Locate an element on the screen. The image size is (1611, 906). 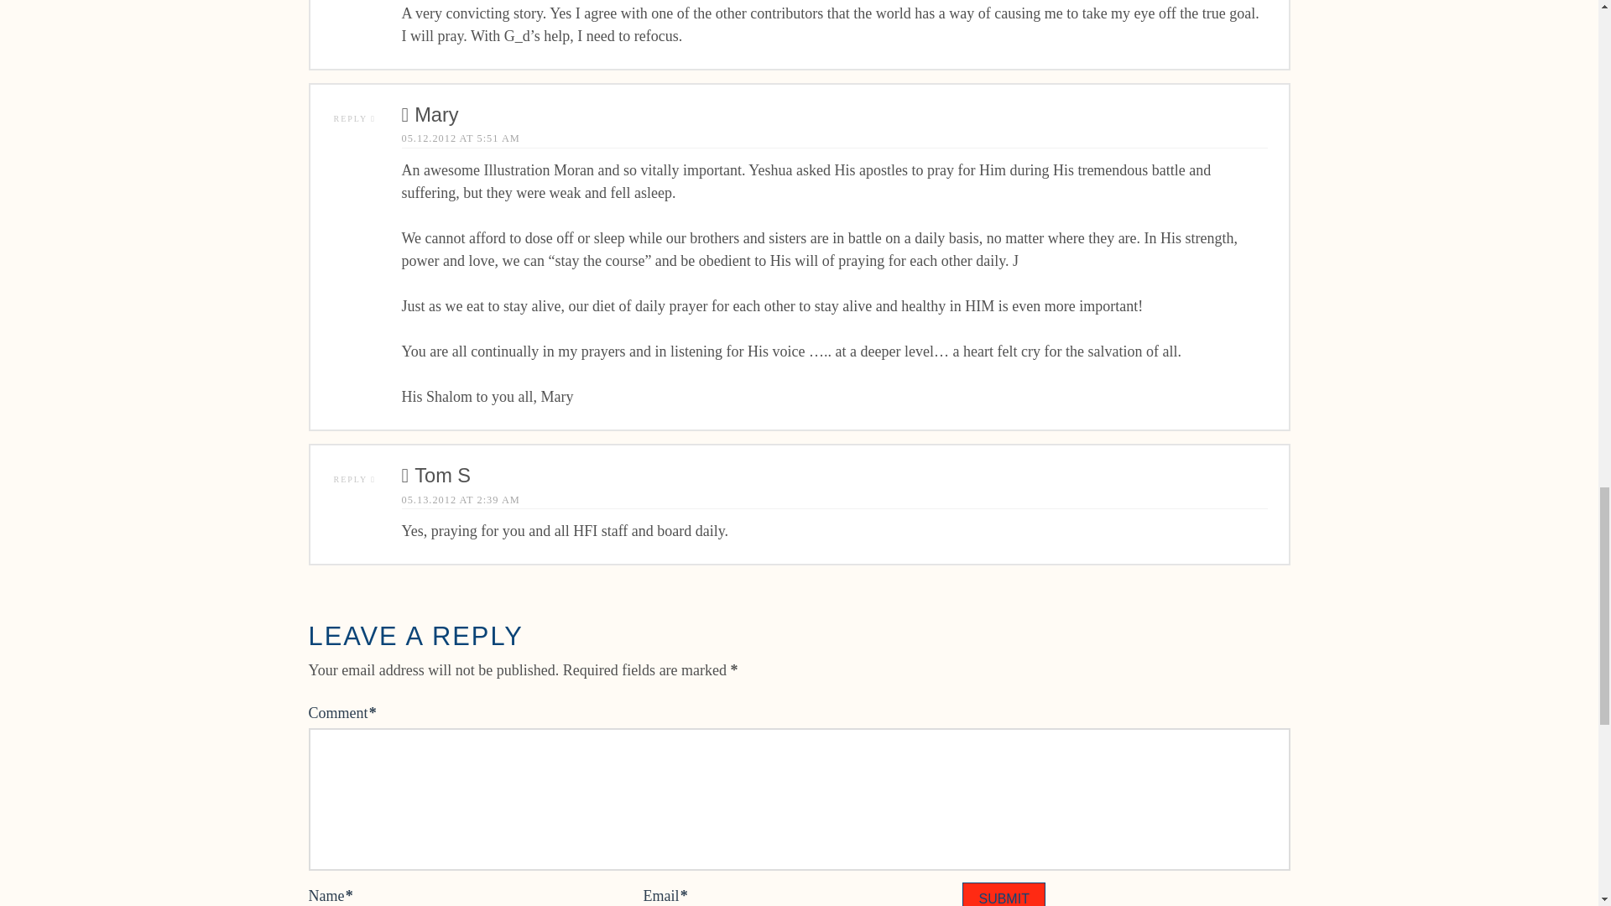
Submit is located at coordinates (1003, 894).